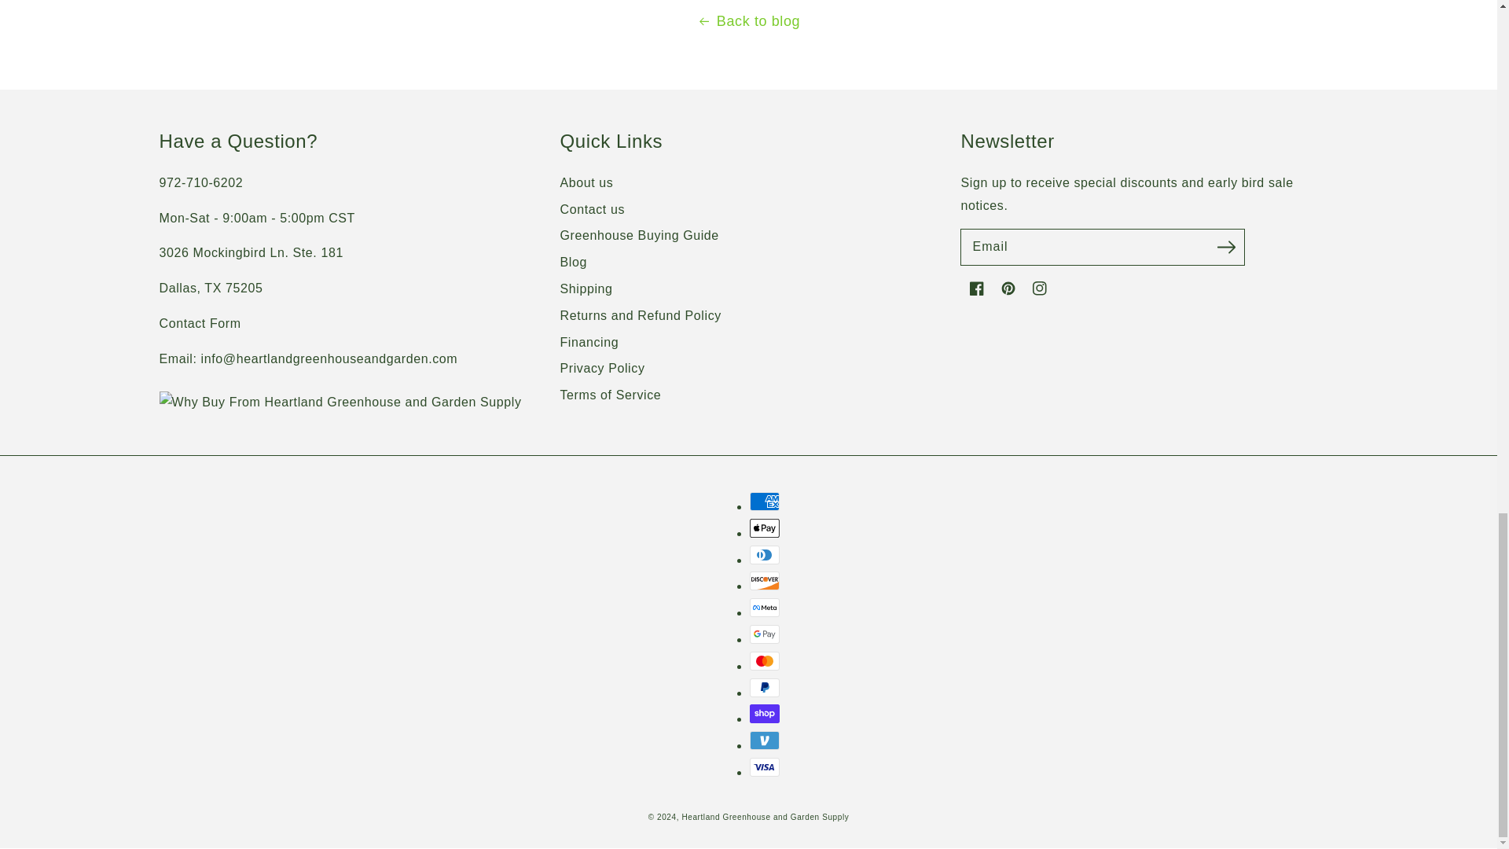 This screenshot has height=849, width=1509. Describe the element at coordinates (765, 555) in the screenshot. I see `Diners Club` at that location.